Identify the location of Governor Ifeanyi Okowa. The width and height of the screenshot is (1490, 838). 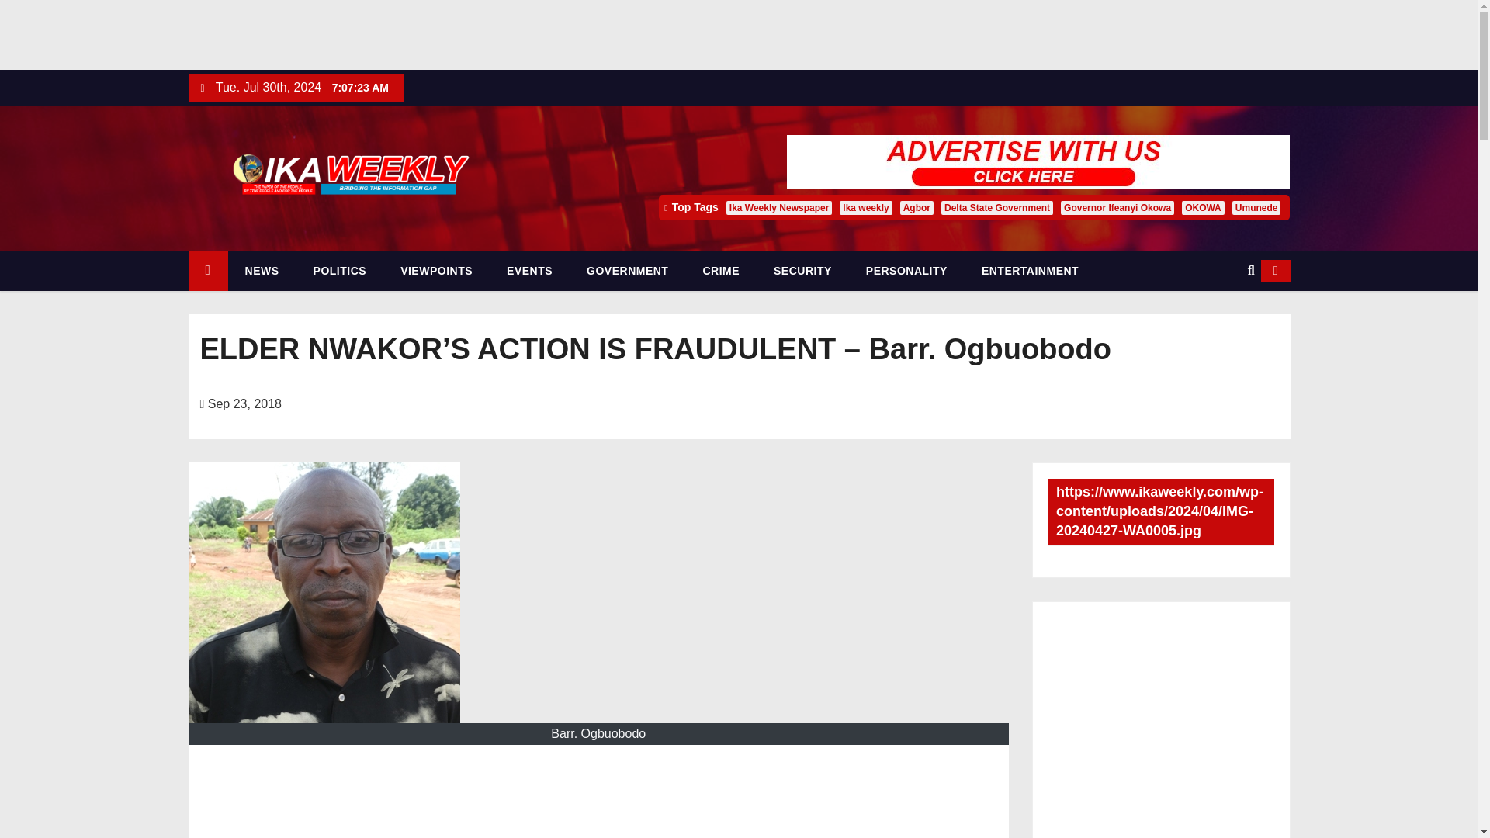
(1117, 208).